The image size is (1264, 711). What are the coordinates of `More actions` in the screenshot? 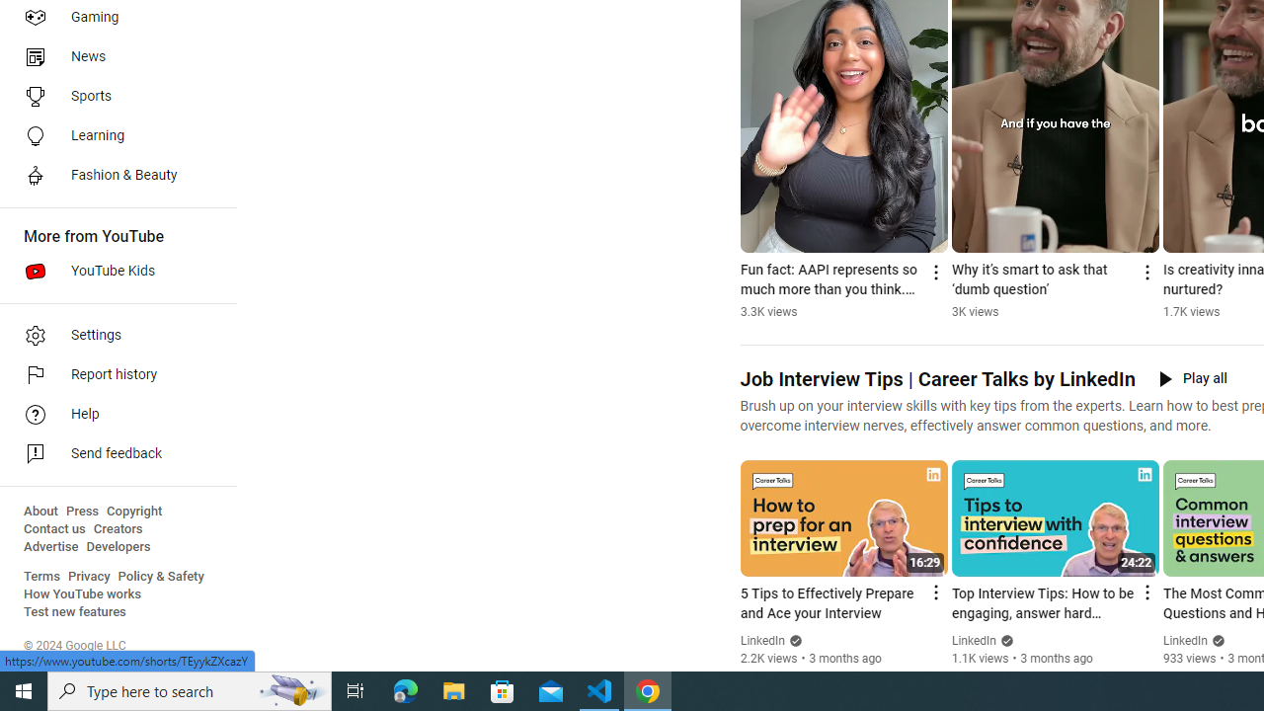 It's located at (1145, 273).